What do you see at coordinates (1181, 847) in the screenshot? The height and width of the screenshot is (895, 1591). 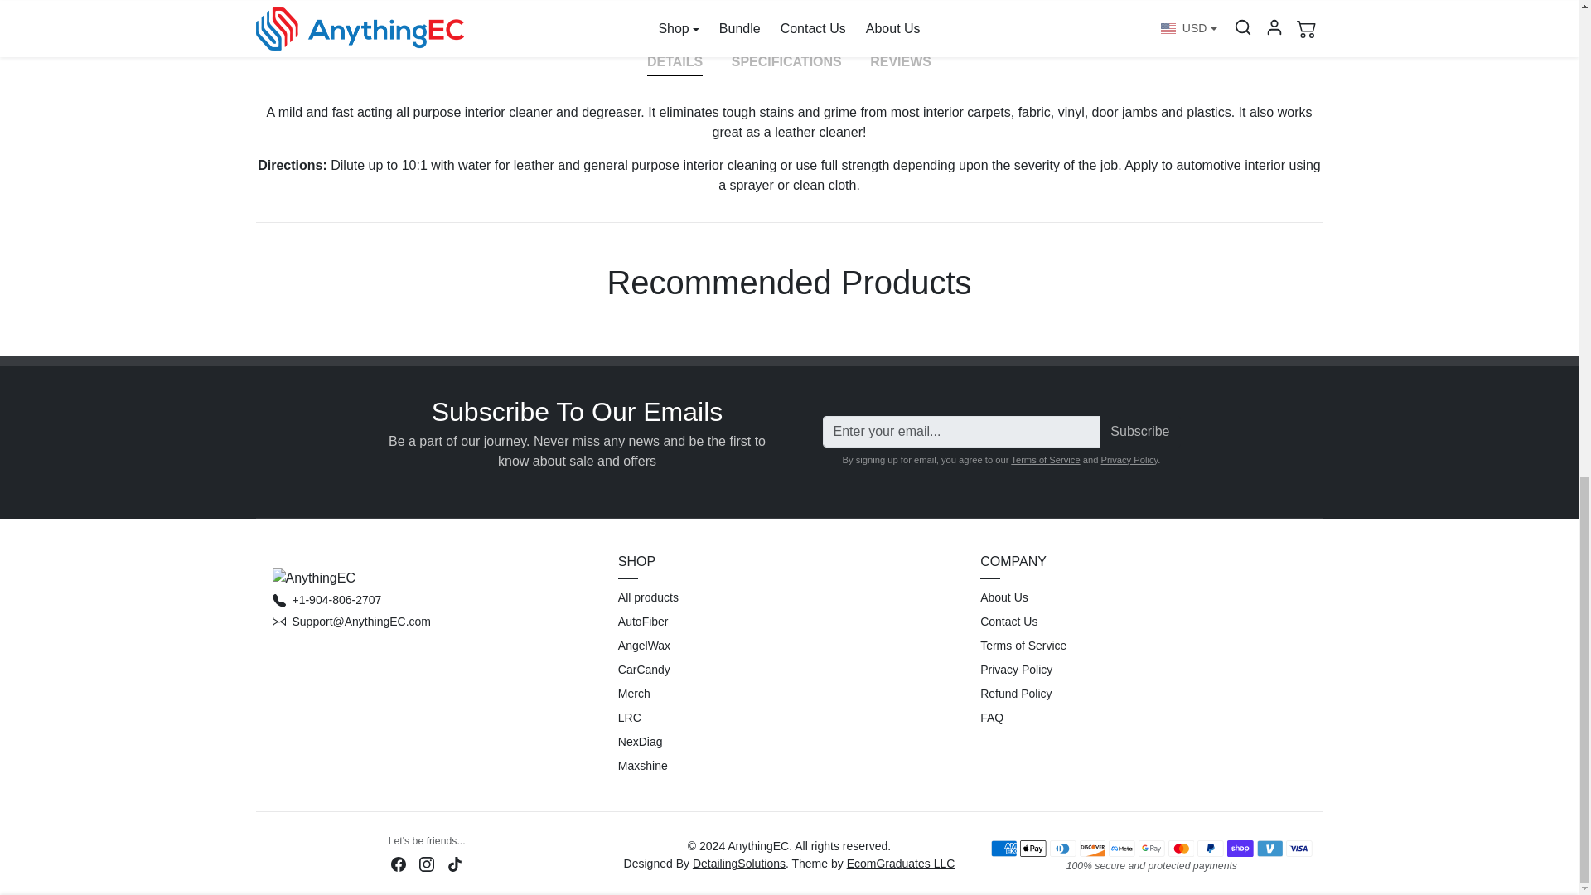 I see `Master` at bounding box center [1181, 847].